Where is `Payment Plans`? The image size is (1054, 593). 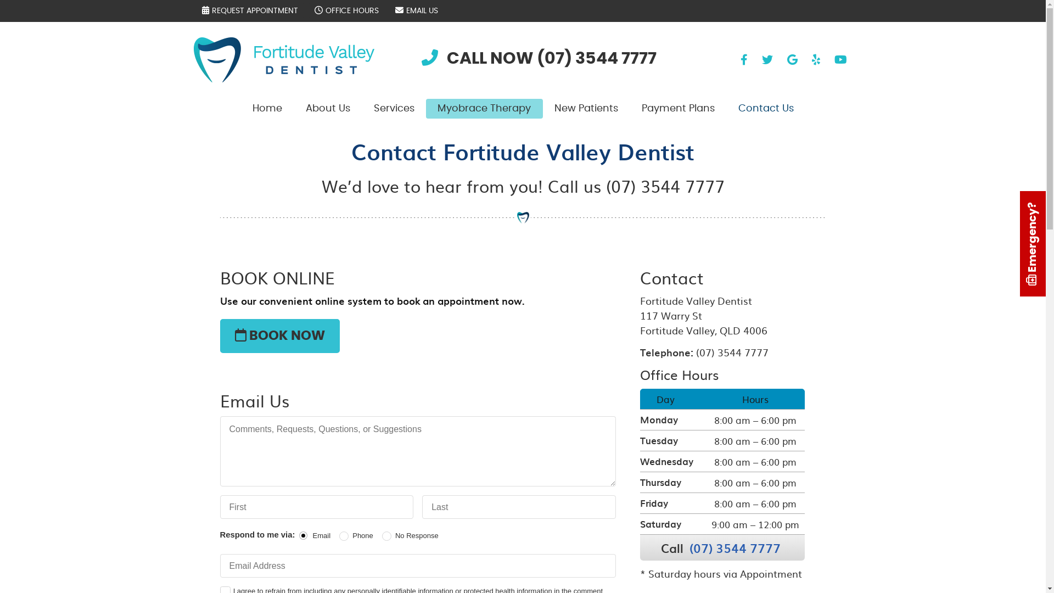
Payment Plans is located at coordinates (679, 109).